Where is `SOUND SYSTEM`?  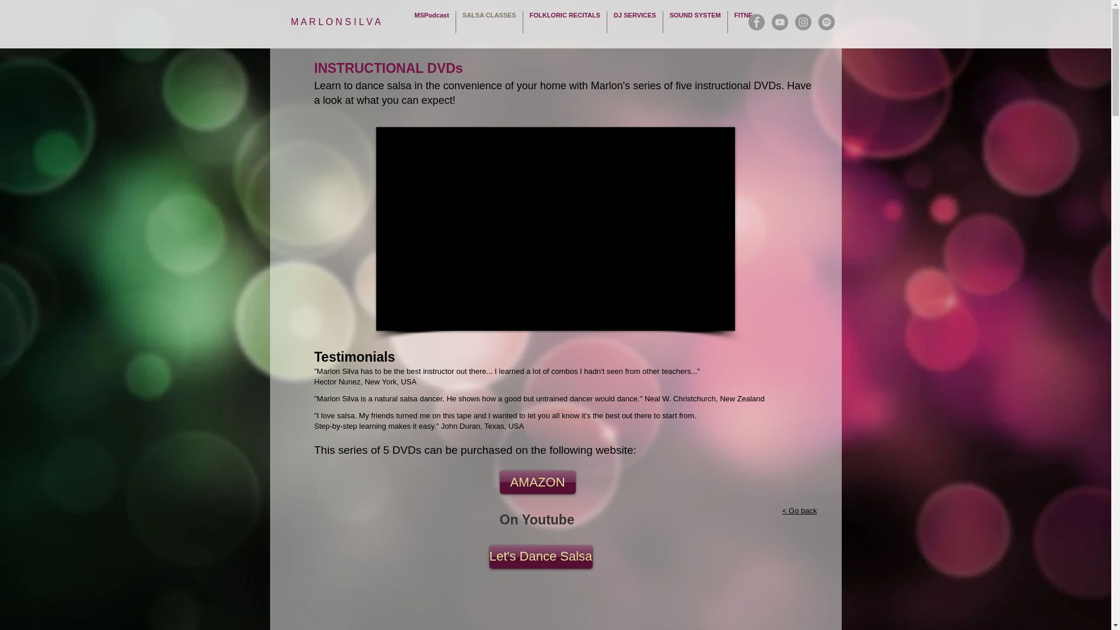 SOUND SYSTEM is located at coordinates (695, 22).